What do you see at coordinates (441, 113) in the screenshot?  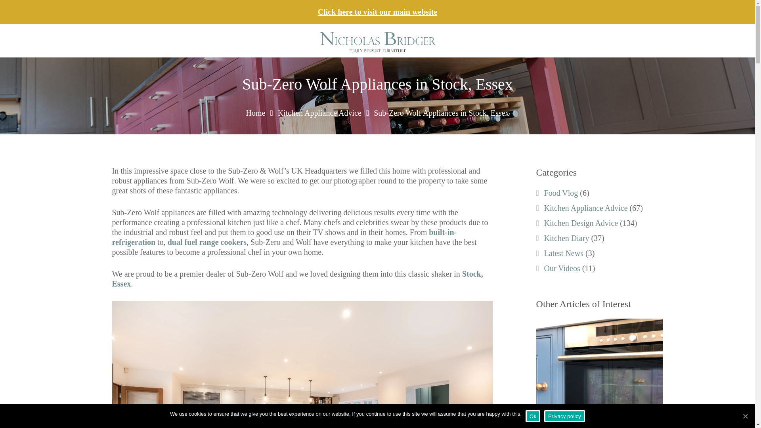 I see `Sub-Zero Wolf Appliances in Stock, Essex` at bounding box center [441, 113].